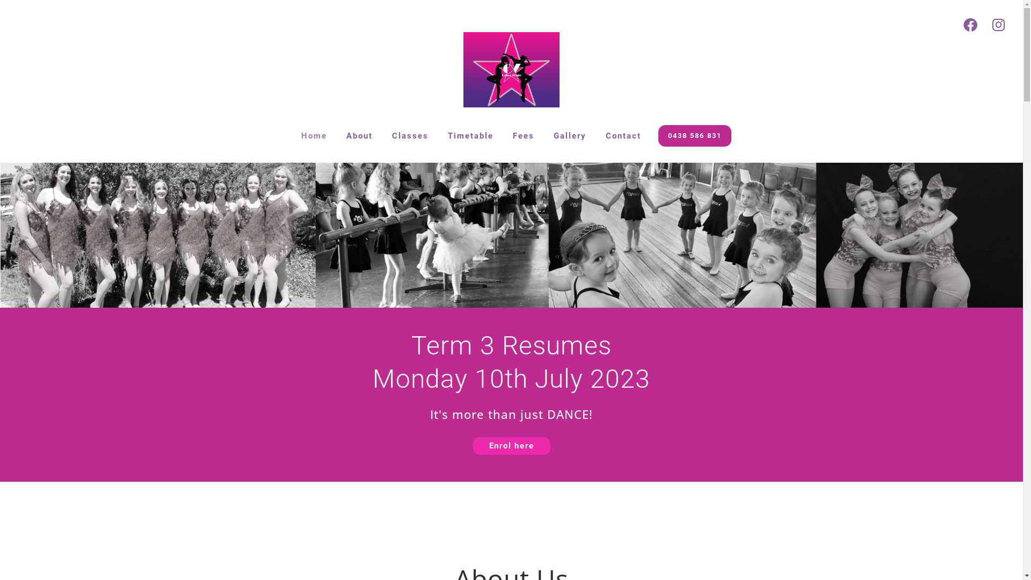 The height and width of the screenshot is (580, 1031). What do you see at coordinates (524, 136) in the screenshot?
I see `Fees` at bounding box center [524, 136].